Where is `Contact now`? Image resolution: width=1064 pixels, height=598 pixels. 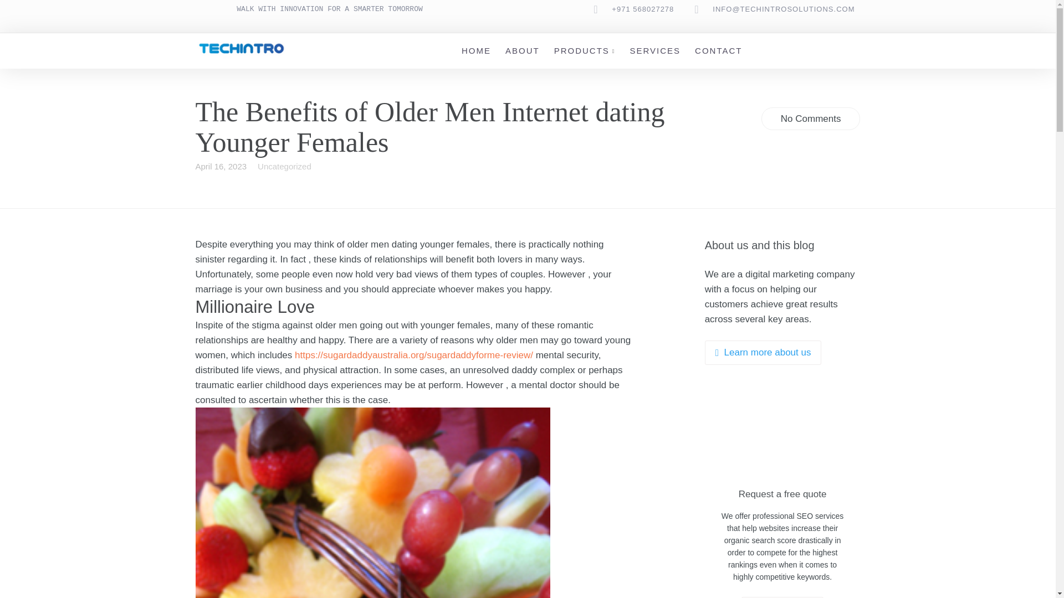
Contact now is located at coordinates (782, 597).